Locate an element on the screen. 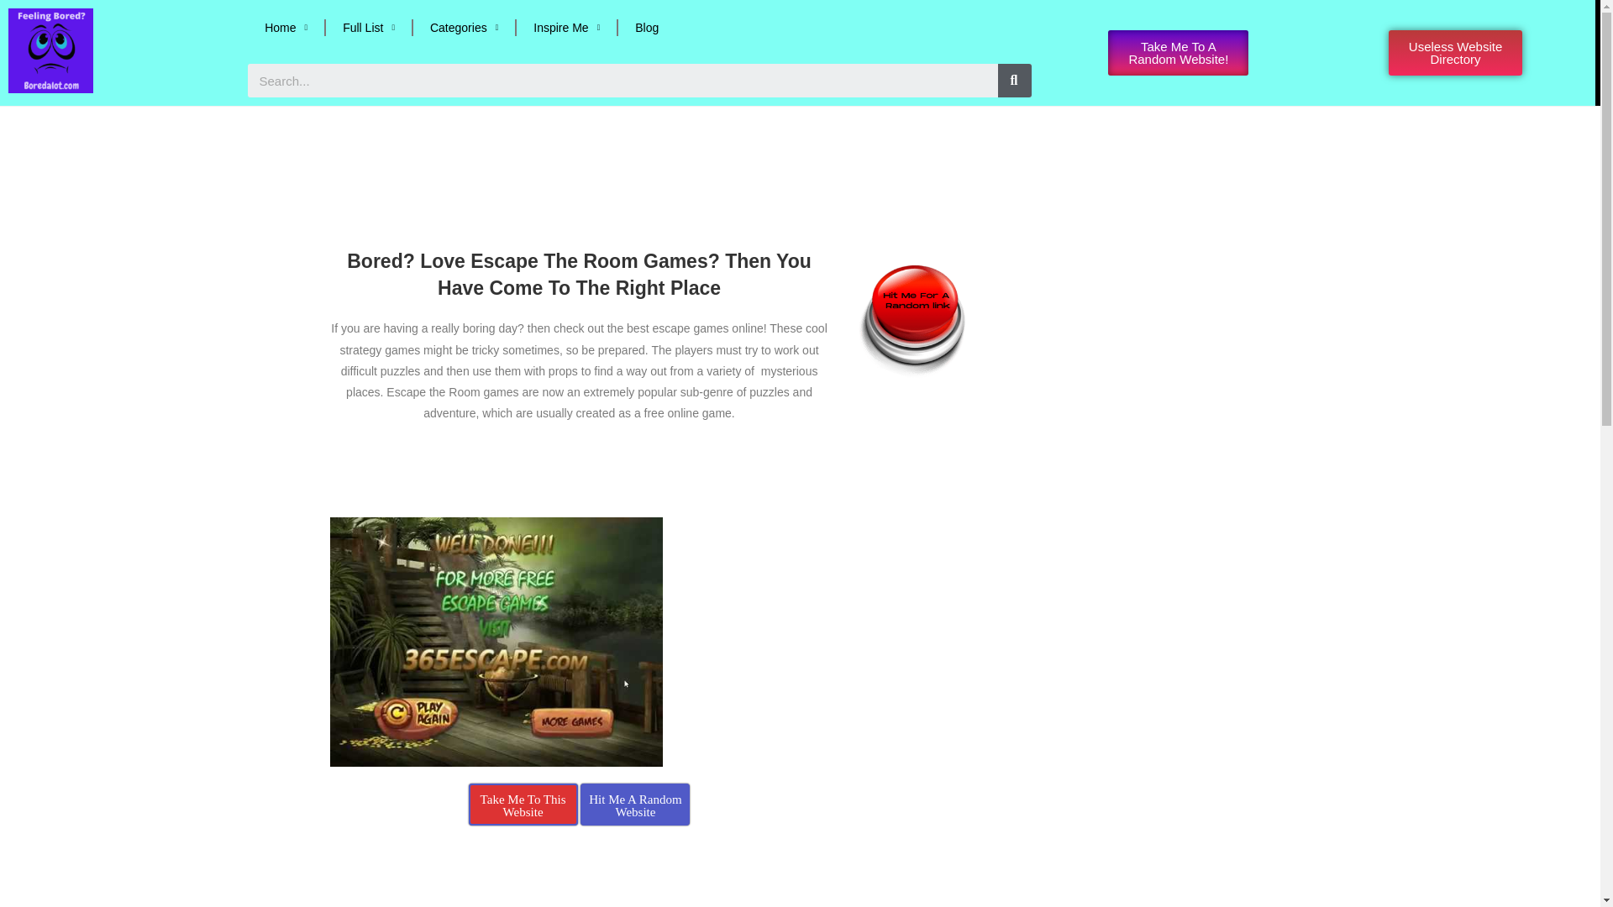  Home is located at coordinates (286, 27).